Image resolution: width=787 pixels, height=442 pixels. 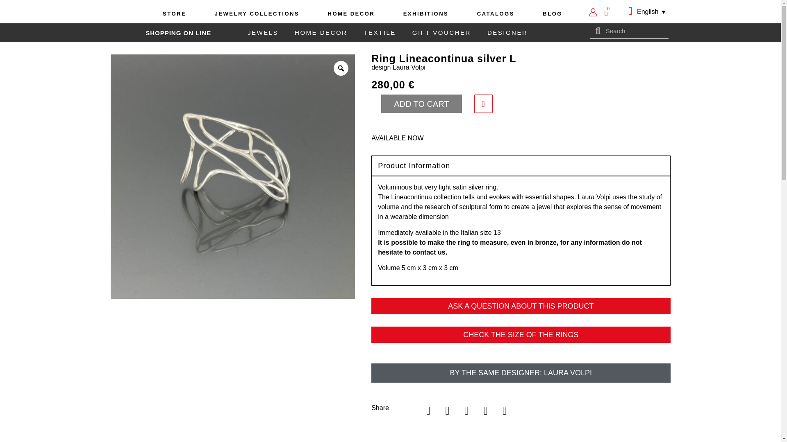 What do you see at coordinates (257, 14) in the screenshot?
I see `JEWELRY COLLECTIONS` at bounding box center [257, 14].